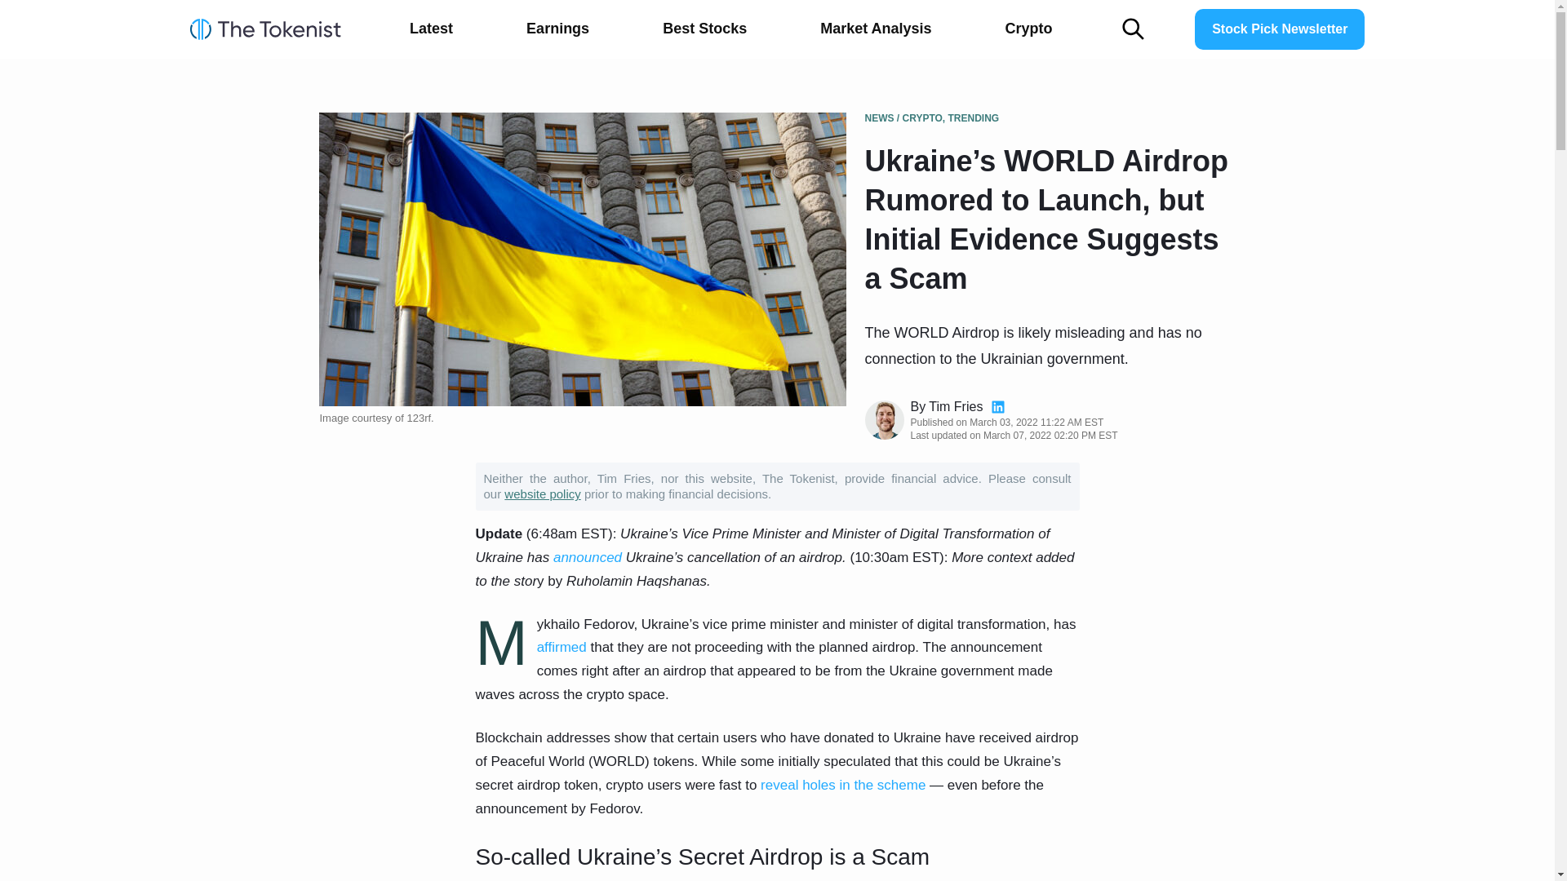 The image size is (1567, 881). Describe the element at coordinates (1028, 29) in the screenshot. I see `Crypto` at that location.